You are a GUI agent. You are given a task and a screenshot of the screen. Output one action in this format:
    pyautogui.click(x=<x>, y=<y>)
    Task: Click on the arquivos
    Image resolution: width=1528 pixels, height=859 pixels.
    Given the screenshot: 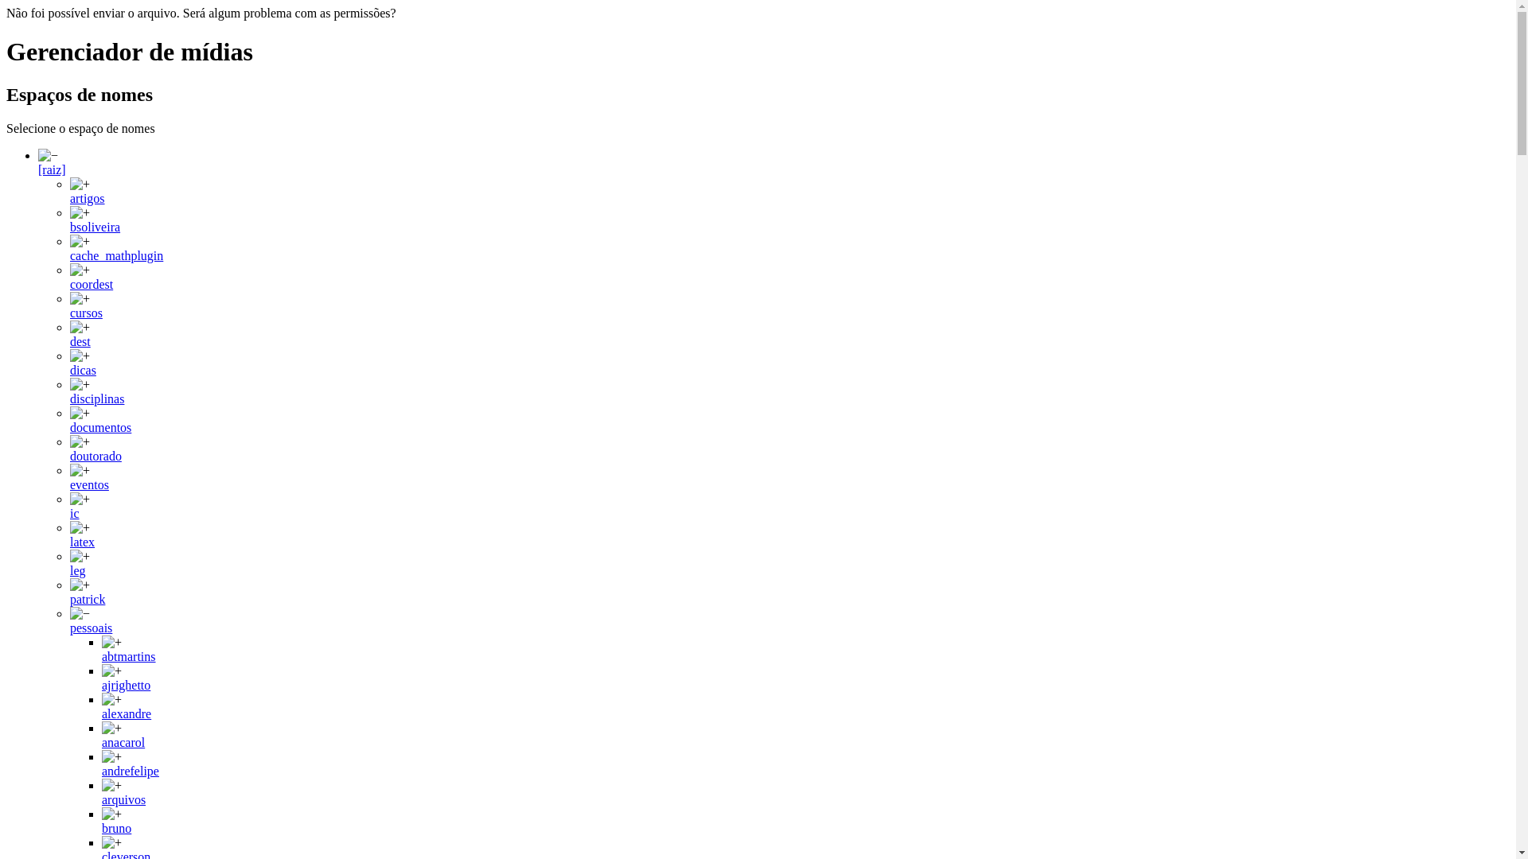 What is the action you would take?
    pyautogui.click(x=124, y=800)
    